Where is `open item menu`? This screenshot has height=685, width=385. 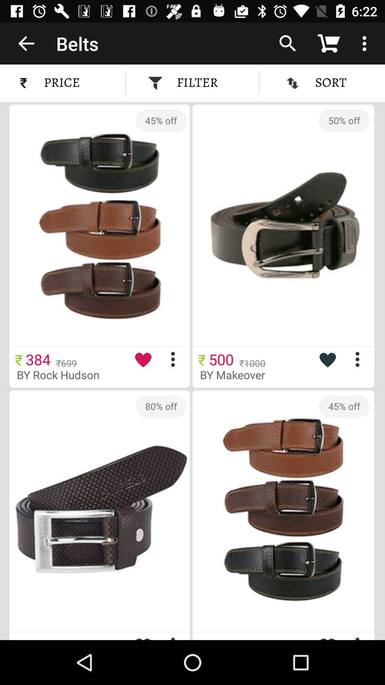 open item menu is located at coordinates (175, 359).